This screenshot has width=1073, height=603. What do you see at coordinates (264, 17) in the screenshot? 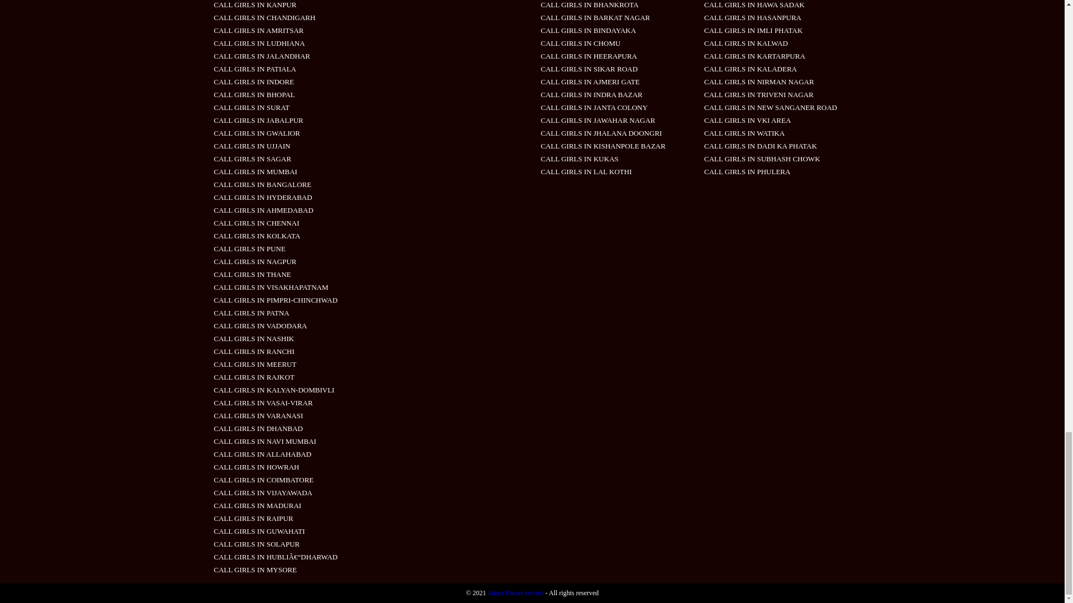
I see `CALL GIRLS IN CHANDIGARH` at bounding box center [264, 17].